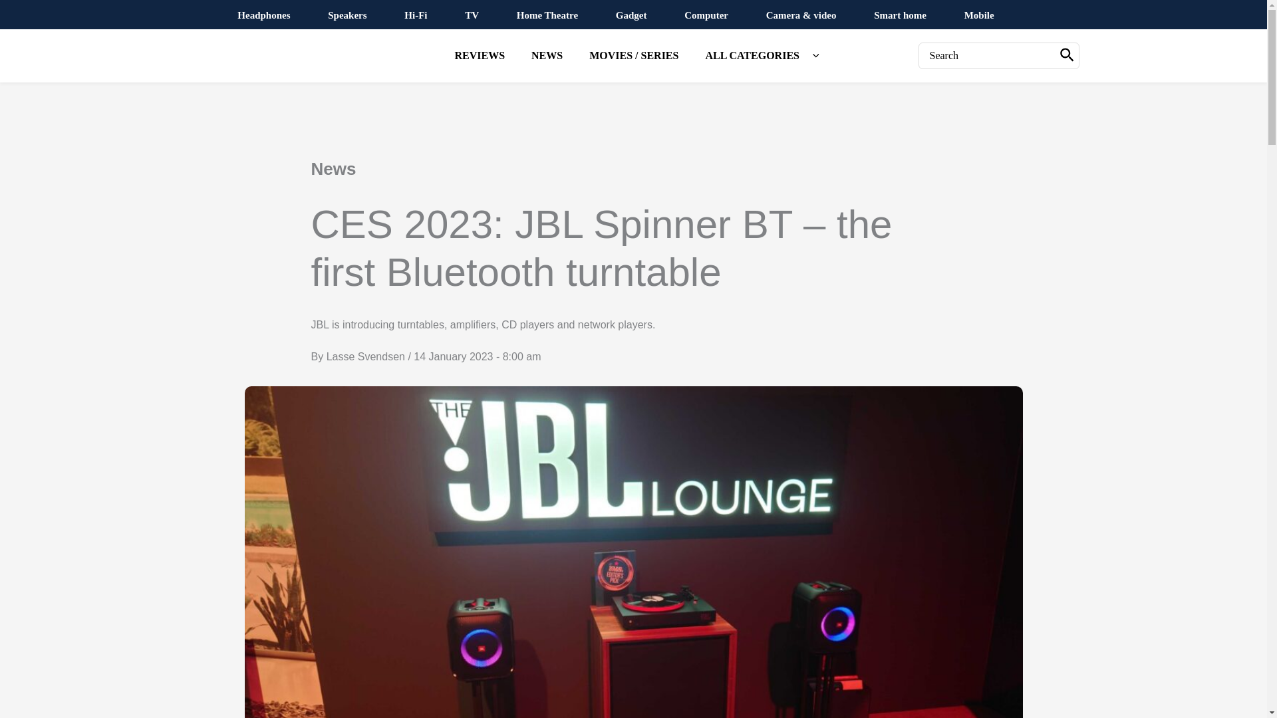 This screenshot has width=1277, height=718. I want to click on TV, so click(472, 15).